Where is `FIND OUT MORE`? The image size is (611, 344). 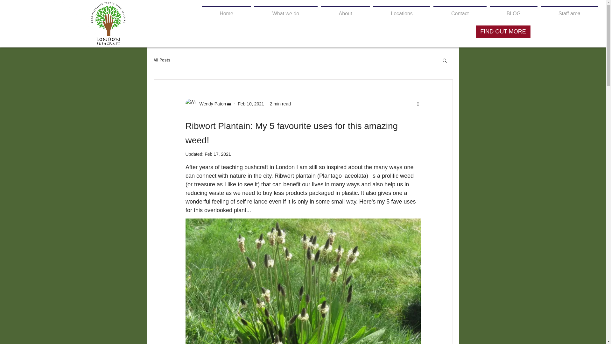 FIND OUT MORE is located at coordinates (503, 32).